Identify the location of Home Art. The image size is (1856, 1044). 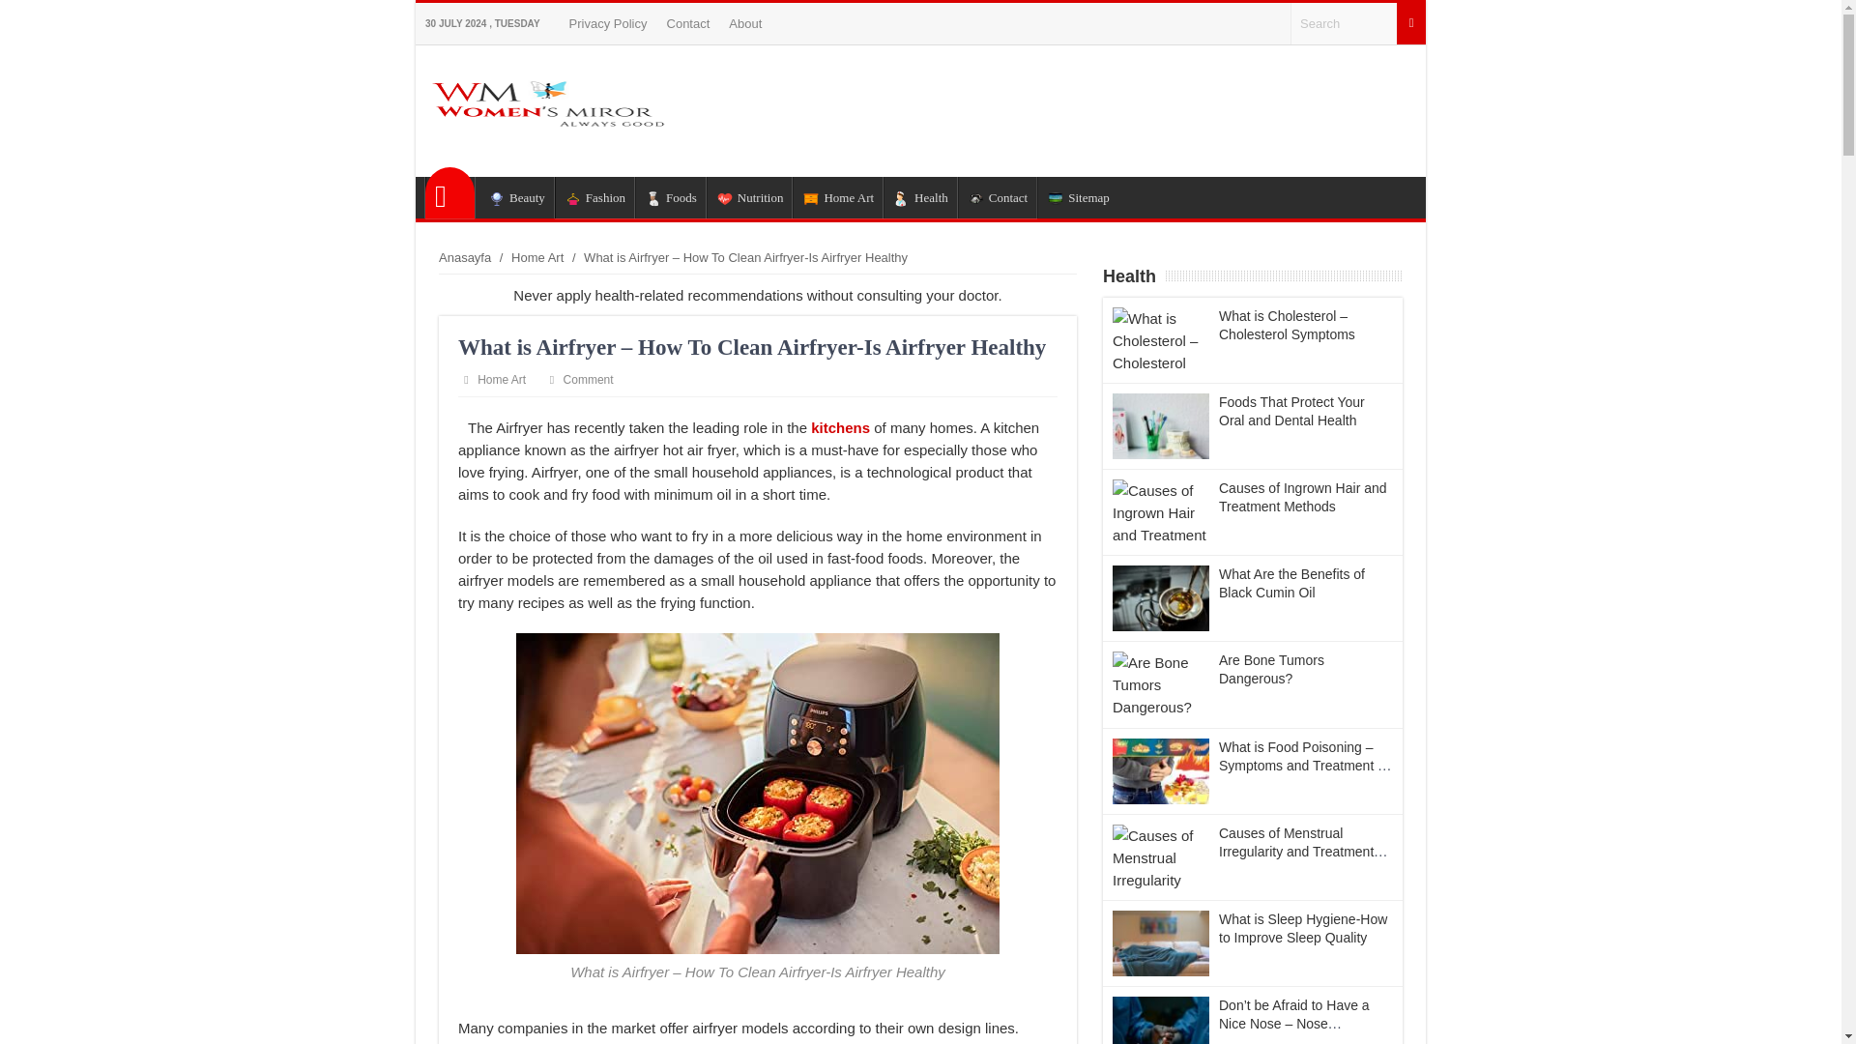
(501, 379).